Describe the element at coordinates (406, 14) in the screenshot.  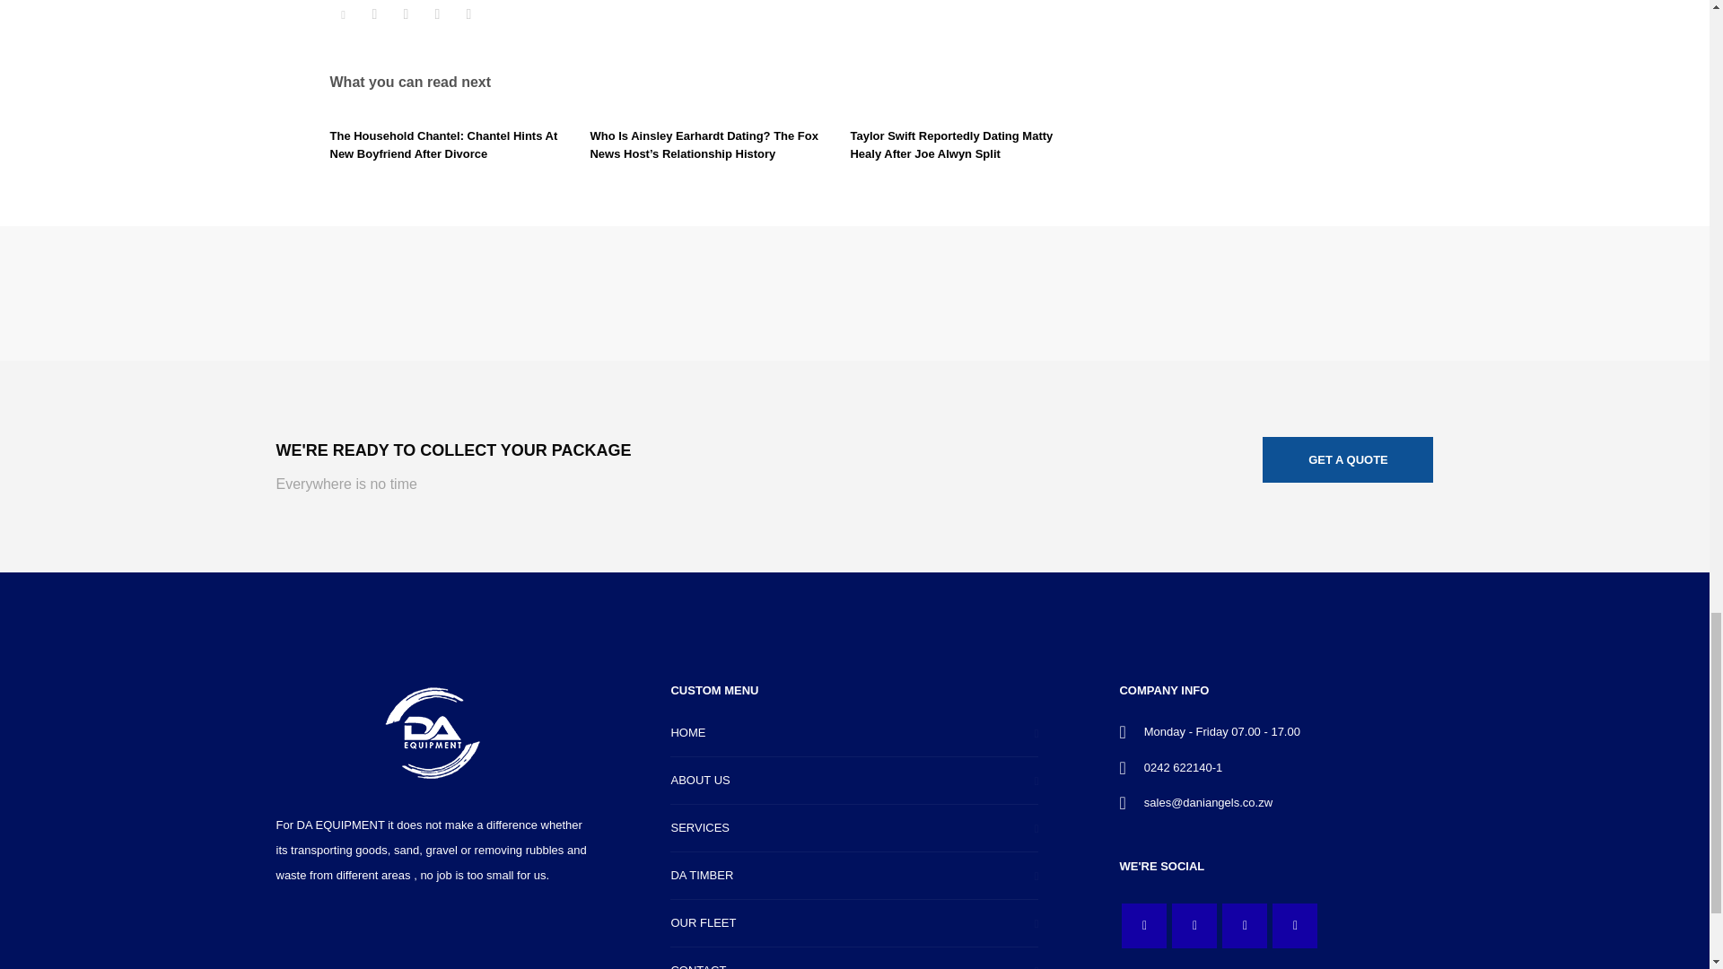
I see `SHARE ON GPLUS` at that location.